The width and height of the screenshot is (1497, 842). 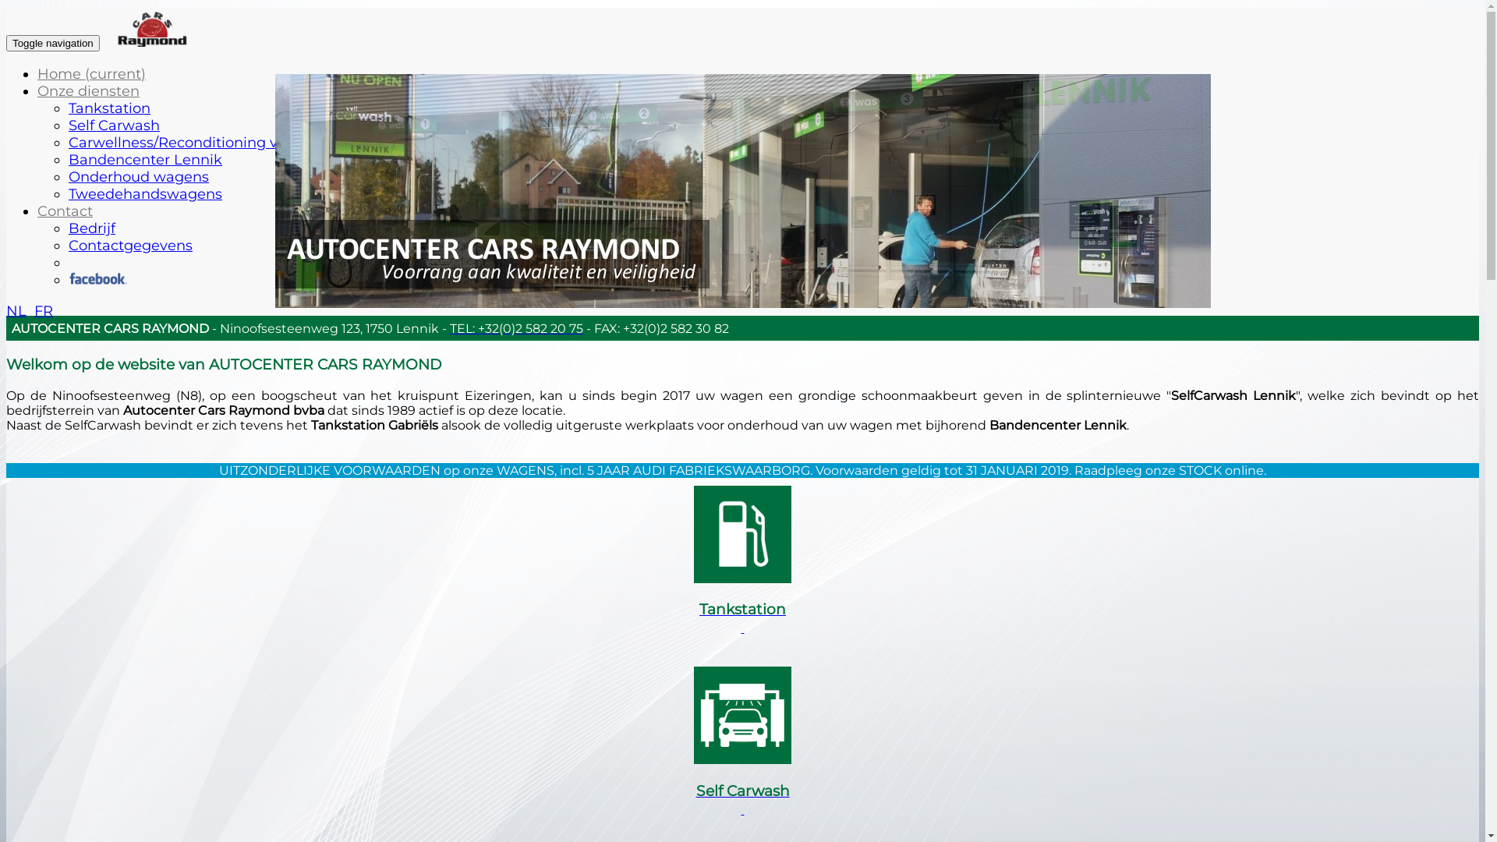 What do you see at coordinates (65, 211) in the screenshot?
I see `Contact` at bounding box center [65, 211].